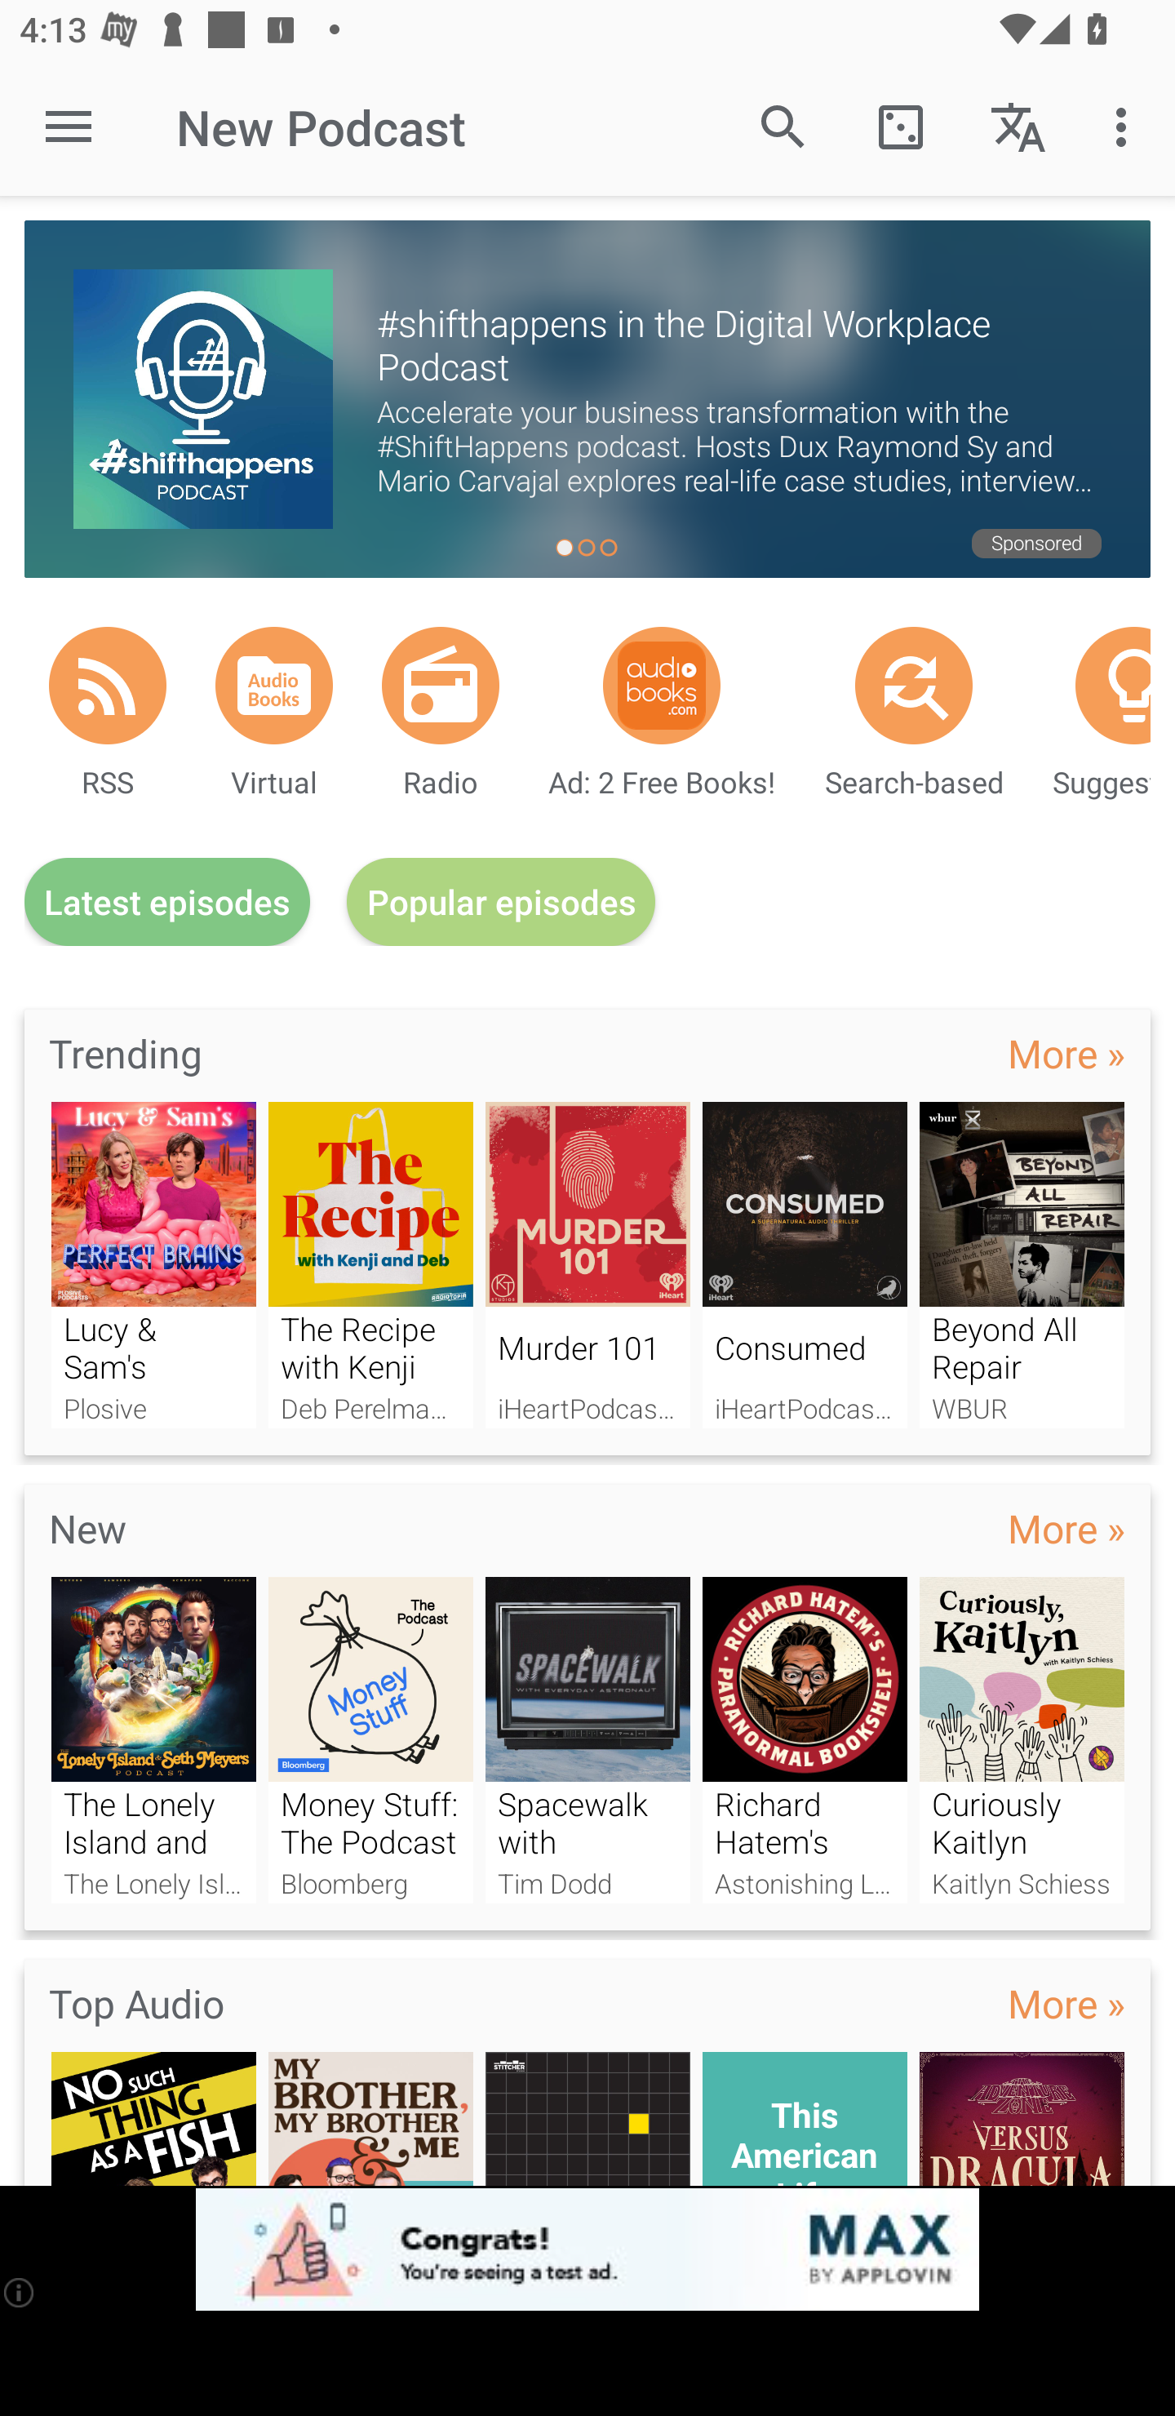  What do you see at coordinates (1022, 1740) in the screenshot?
I see `Curiously Kaitlyn Kaitlyn Schiess` at bounding box center [1022, 1740].